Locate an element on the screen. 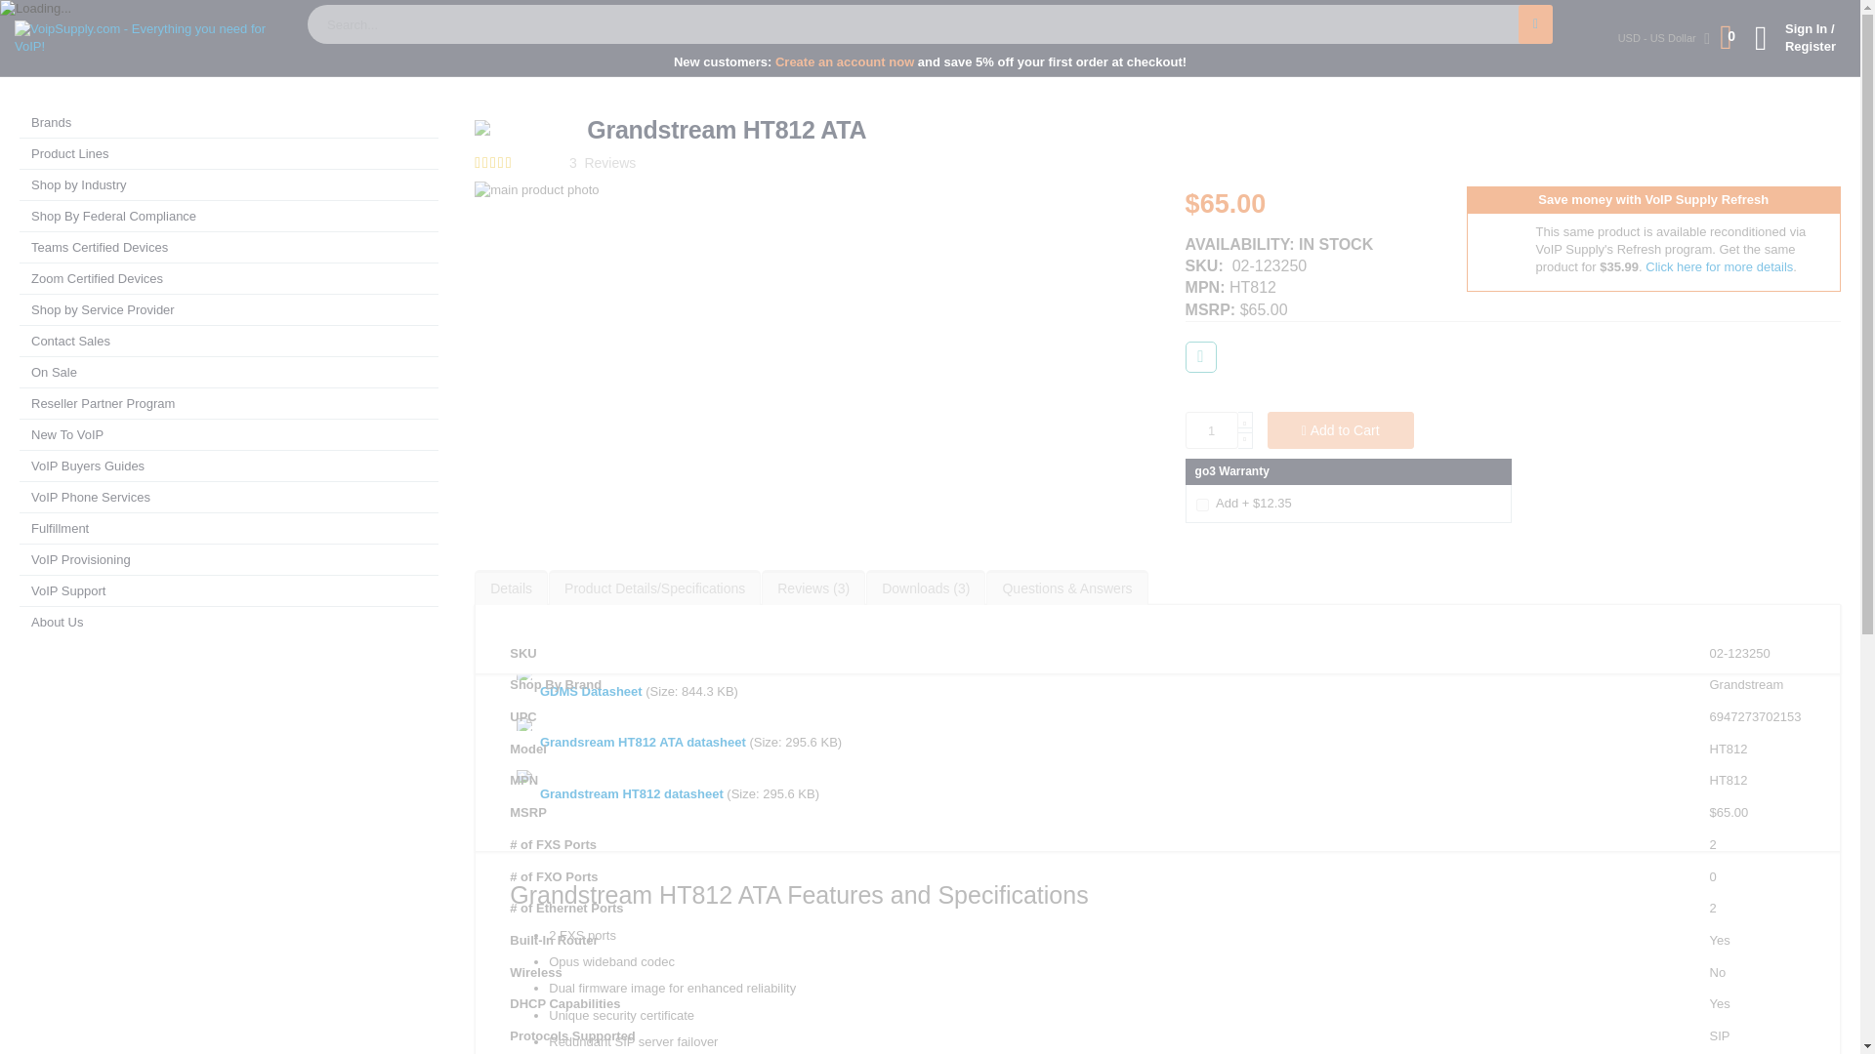 Image resolution: width=1875 pixels, height=1054 pixels. Manufacturers is located at coordinates (124, 53).